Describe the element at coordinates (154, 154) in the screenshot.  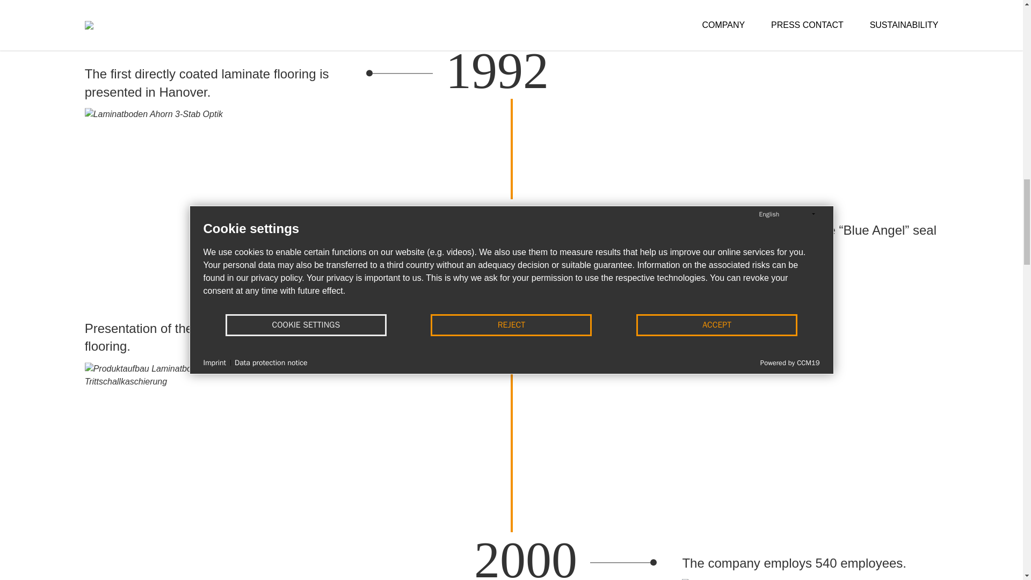
I see `Der erste direktbeschichtete Laminatboden von MEISTER` at that location.